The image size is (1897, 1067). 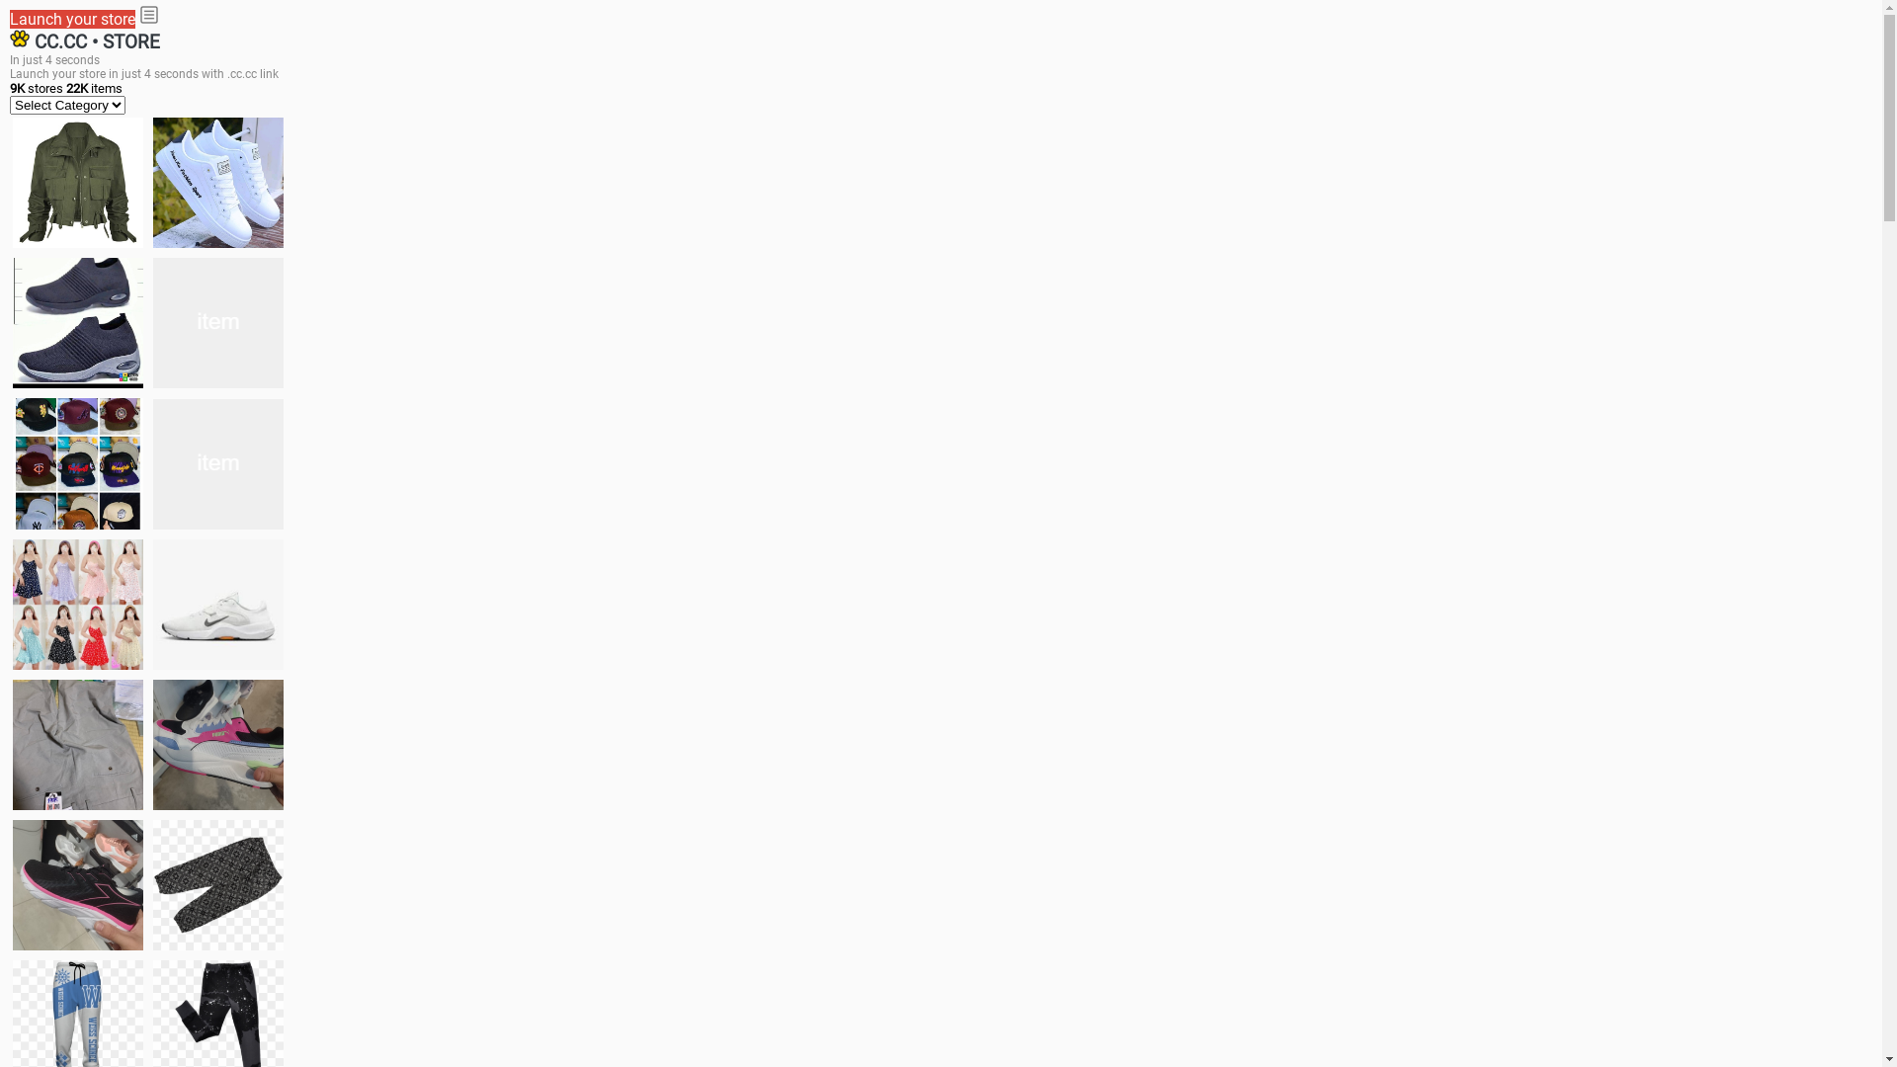 I want to click on Launch your store, so click(x=73, y=20).